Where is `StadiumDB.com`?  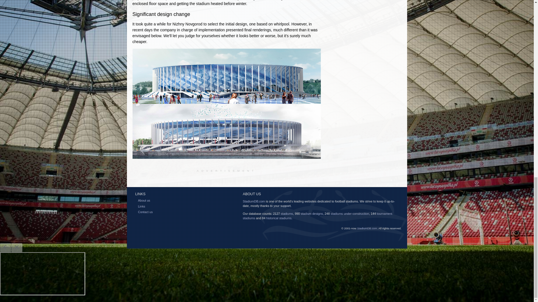
StadiumDB.com is located at coordinates (253, 201).